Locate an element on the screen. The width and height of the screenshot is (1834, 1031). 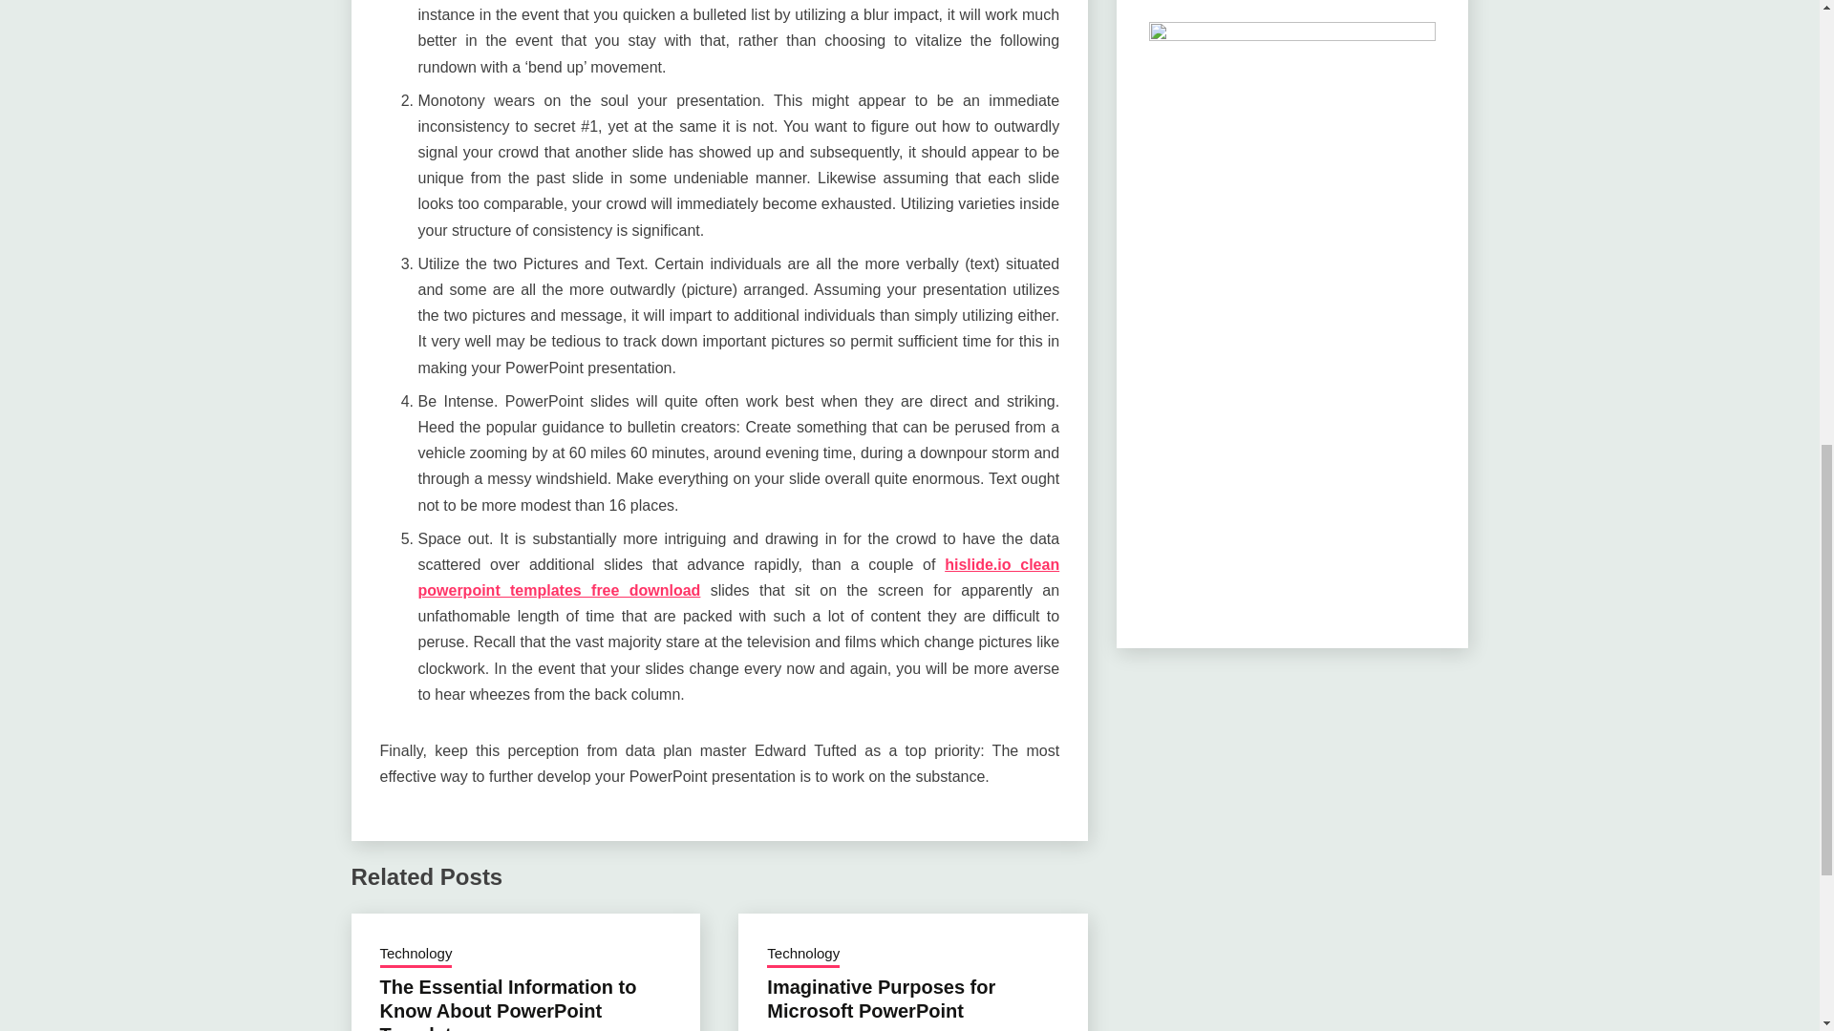
hislide.io clean powerpoint templates free download is located at coordinates (738, 578).